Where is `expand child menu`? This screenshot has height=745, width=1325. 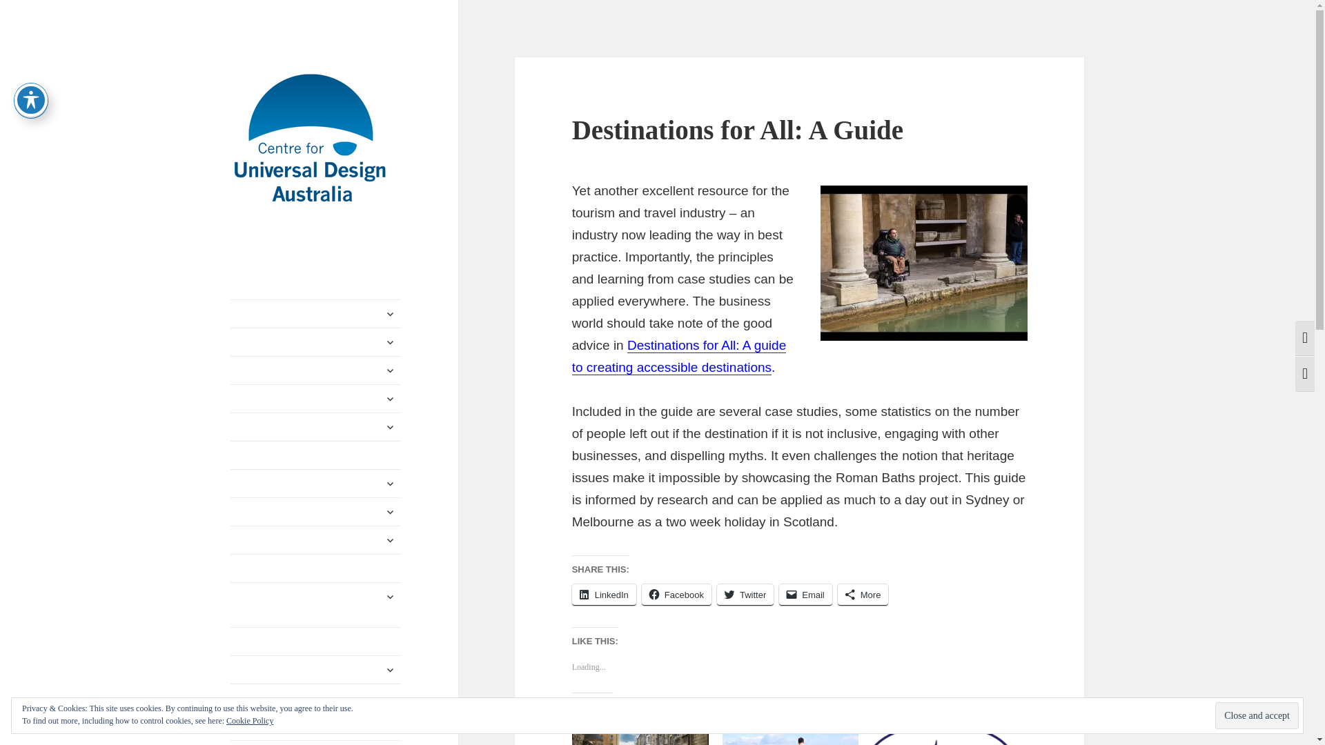 expand child menu is located at coordinates (390, 341).